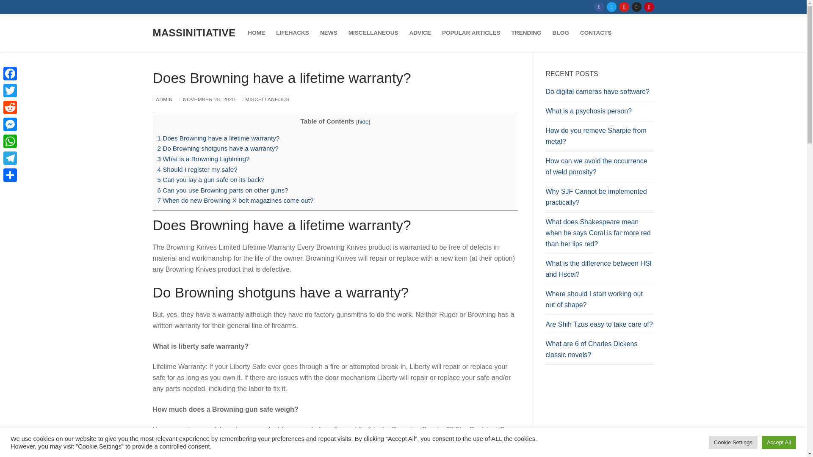 This screenshot has height=457, width=813. What do you see at coordinates (373, 33) in the screenshot?
I see `MISCELLANEOUS` at bounding box center [373, 33].